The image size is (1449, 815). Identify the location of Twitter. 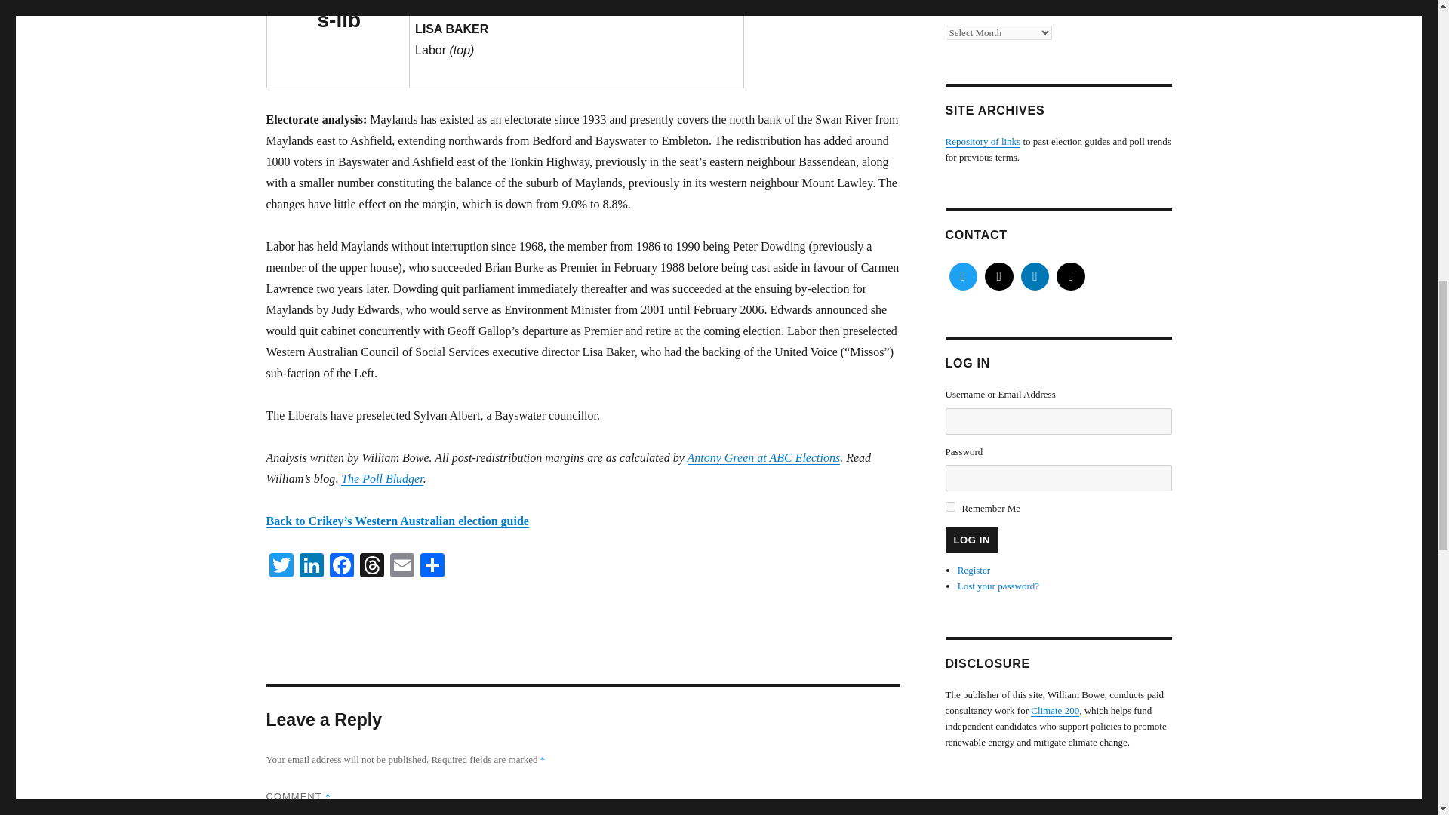
(280, 567).